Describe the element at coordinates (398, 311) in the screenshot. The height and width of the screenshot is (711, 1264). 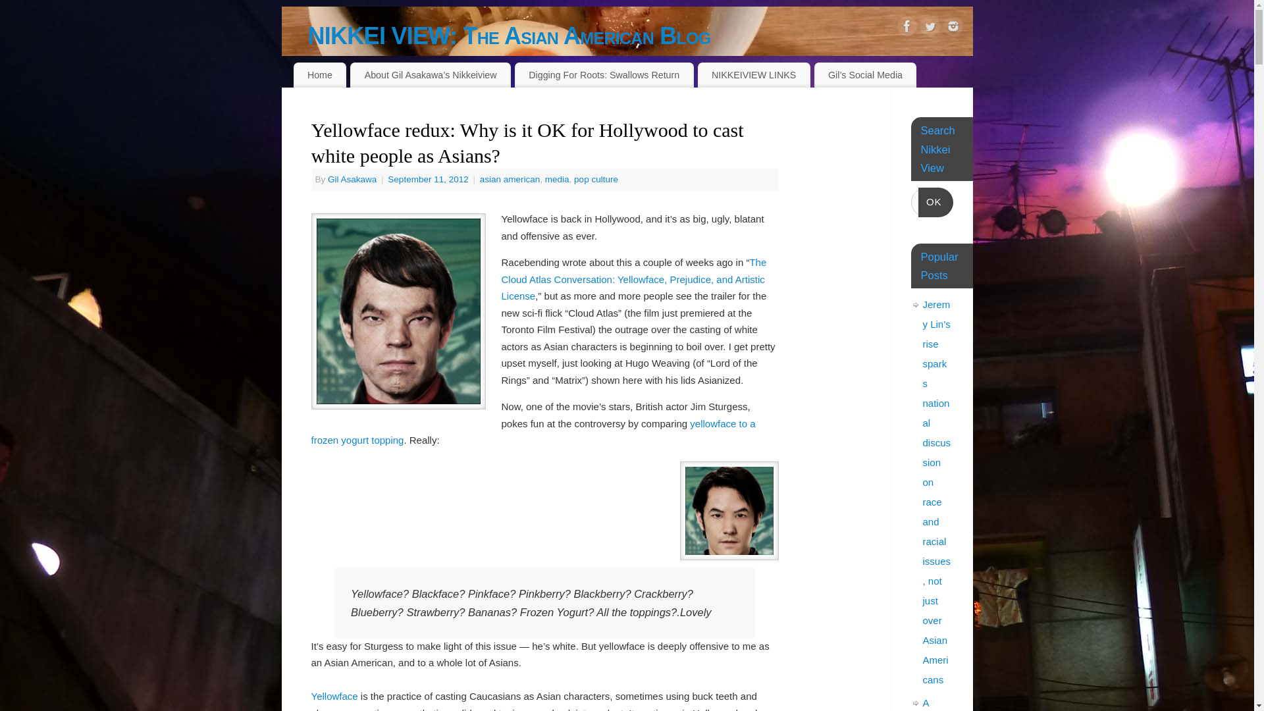
I see `cloudatlashugoweaving` at that location.